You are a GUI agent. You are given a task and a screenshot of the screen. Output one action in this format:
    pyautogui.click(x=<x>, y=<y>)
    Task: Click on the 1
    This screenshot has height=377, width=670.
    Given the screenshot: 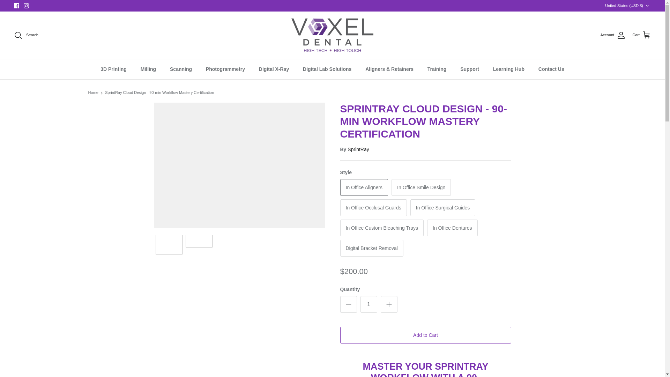 What is the action you would take?
    pyautogui.click(x=368, y=304)
    